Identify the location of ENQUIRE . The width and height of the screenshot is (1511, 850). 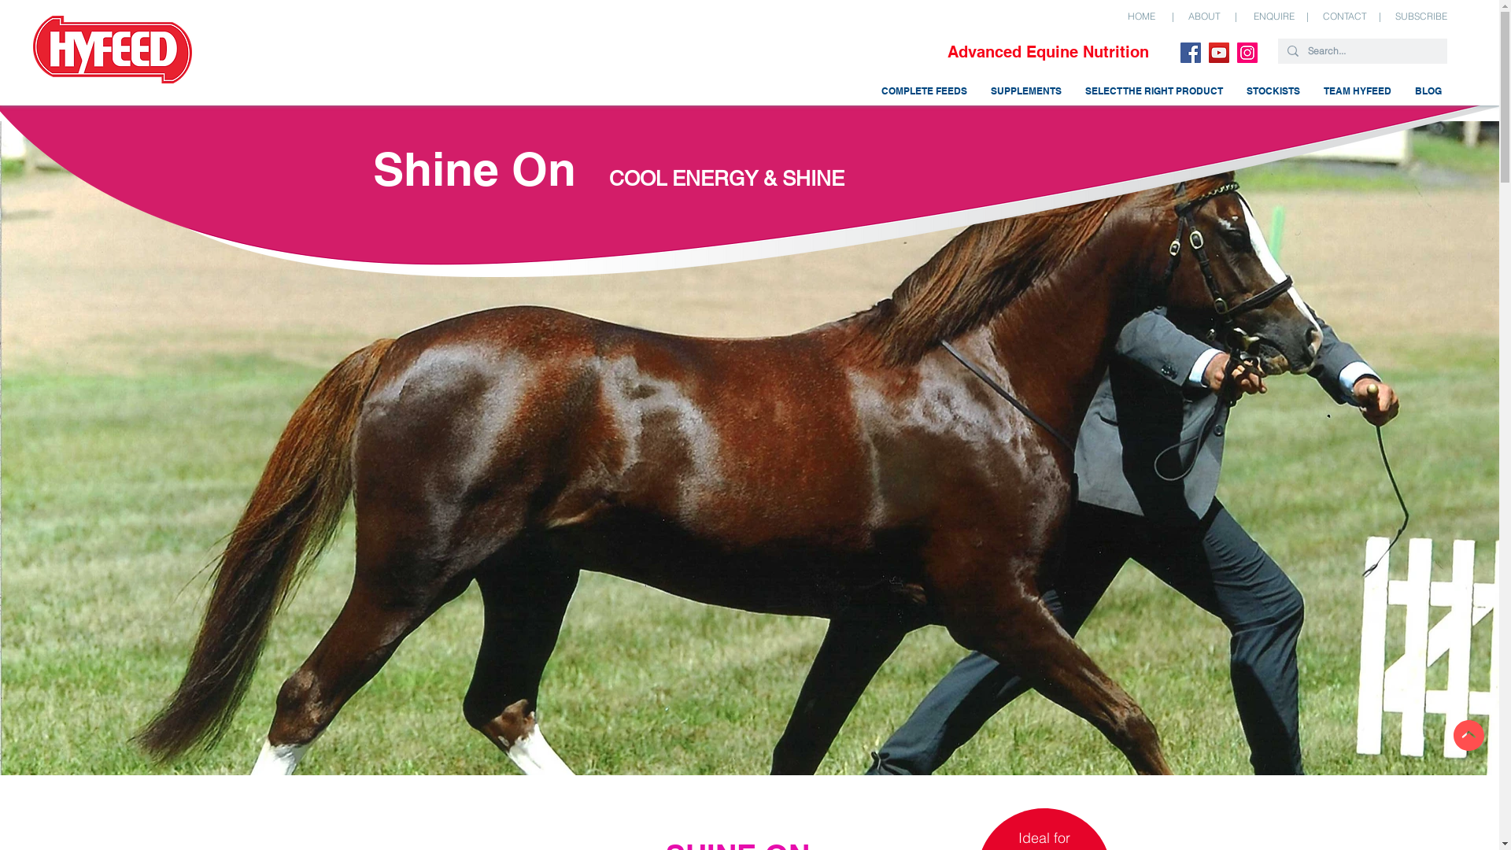
(1275, 16).